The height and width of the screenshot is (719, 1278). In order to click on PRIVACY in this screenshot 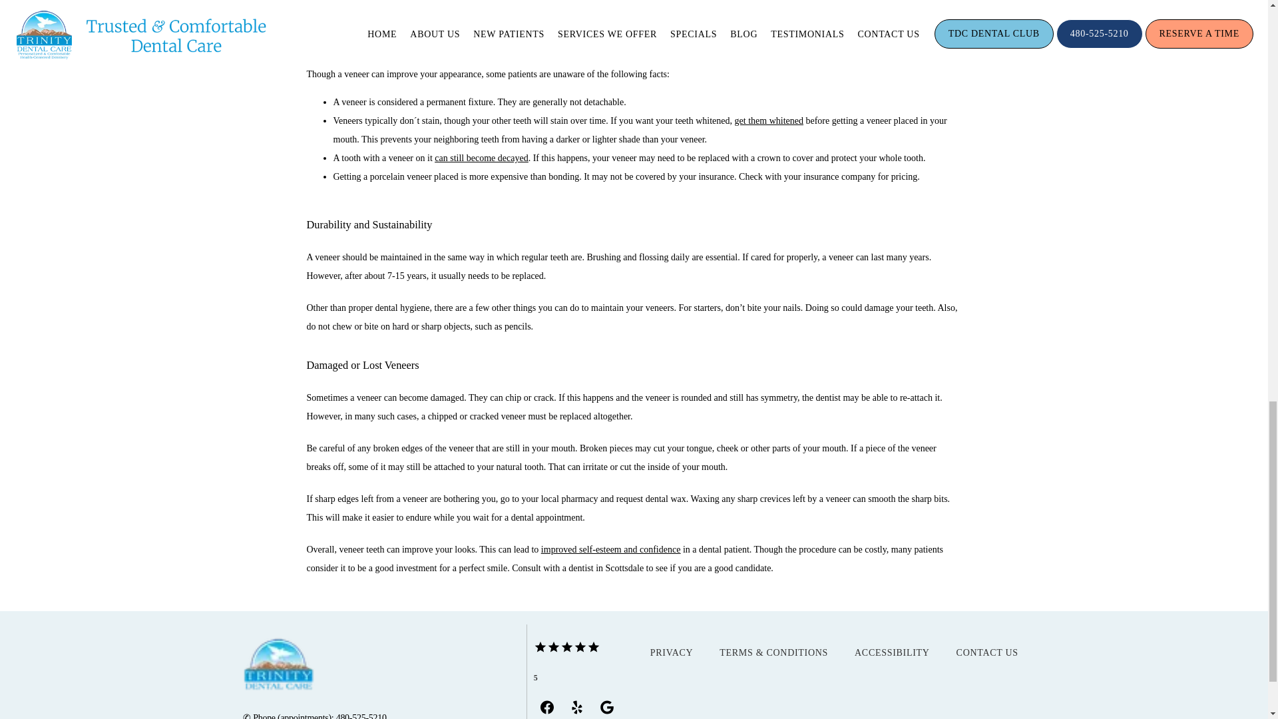, I will do `click(672, 652)`.